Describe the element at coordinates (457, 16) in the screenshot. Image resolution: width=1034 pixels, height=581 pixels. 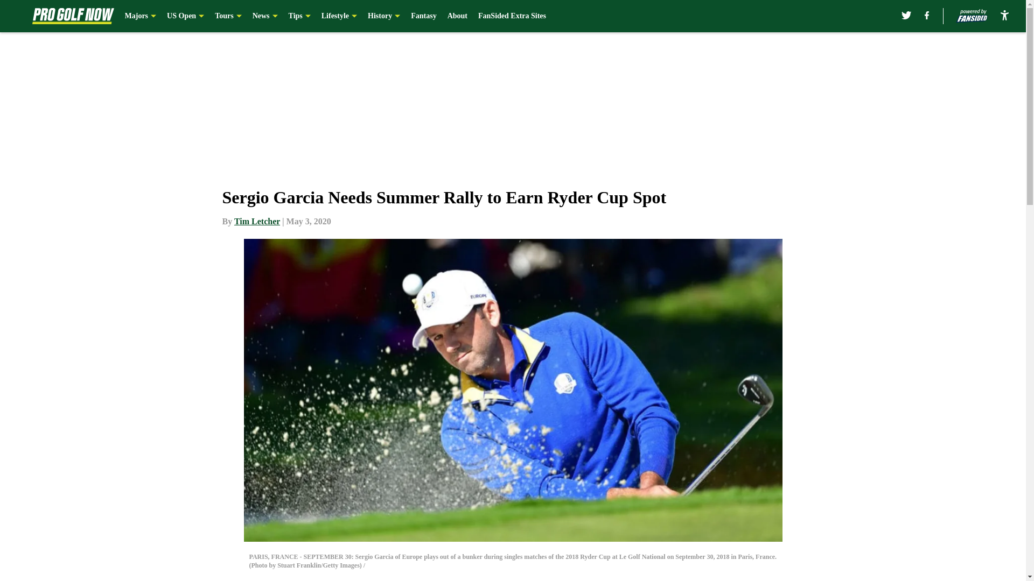
I see `About` at that location.